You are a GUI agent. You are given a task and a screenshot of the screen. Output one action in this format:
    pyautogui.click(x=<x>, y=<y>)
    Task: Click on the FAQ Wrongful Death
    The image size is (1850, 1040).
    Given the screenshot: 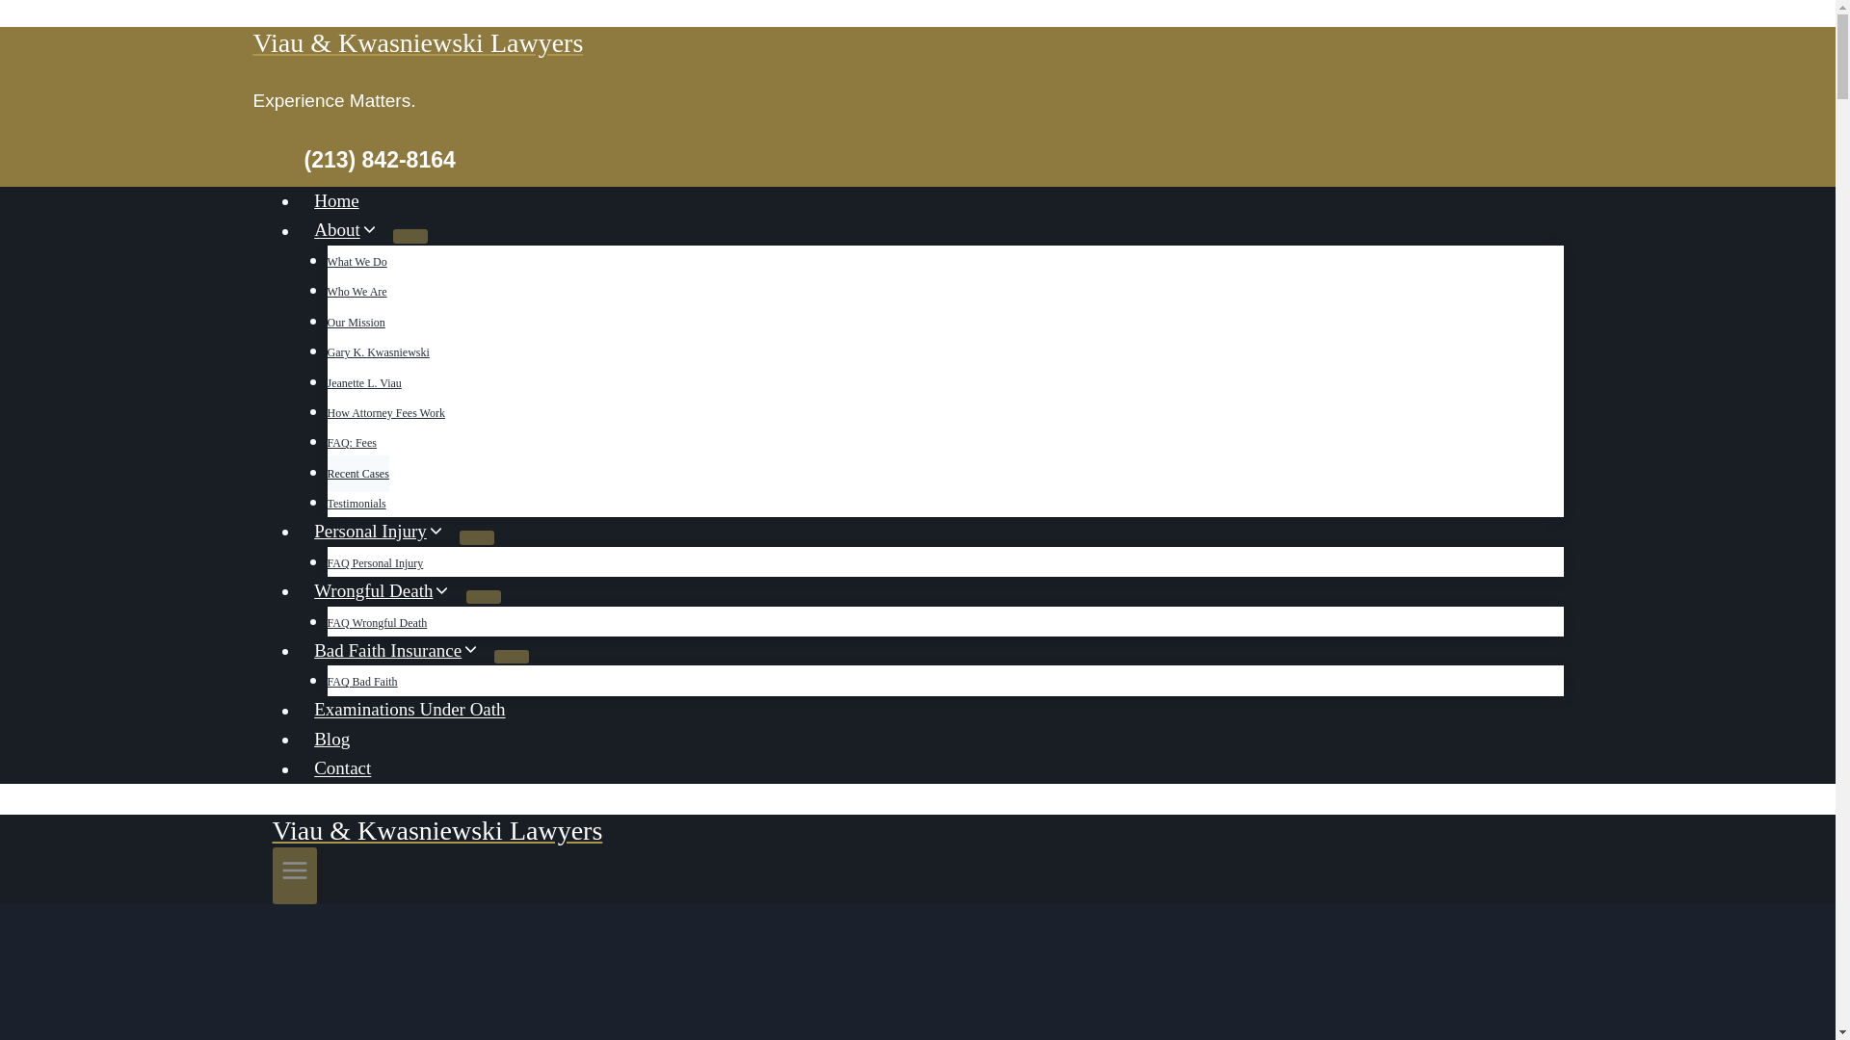 What is the action you would take?
    pyautogui.click(x=377, y=622)
    